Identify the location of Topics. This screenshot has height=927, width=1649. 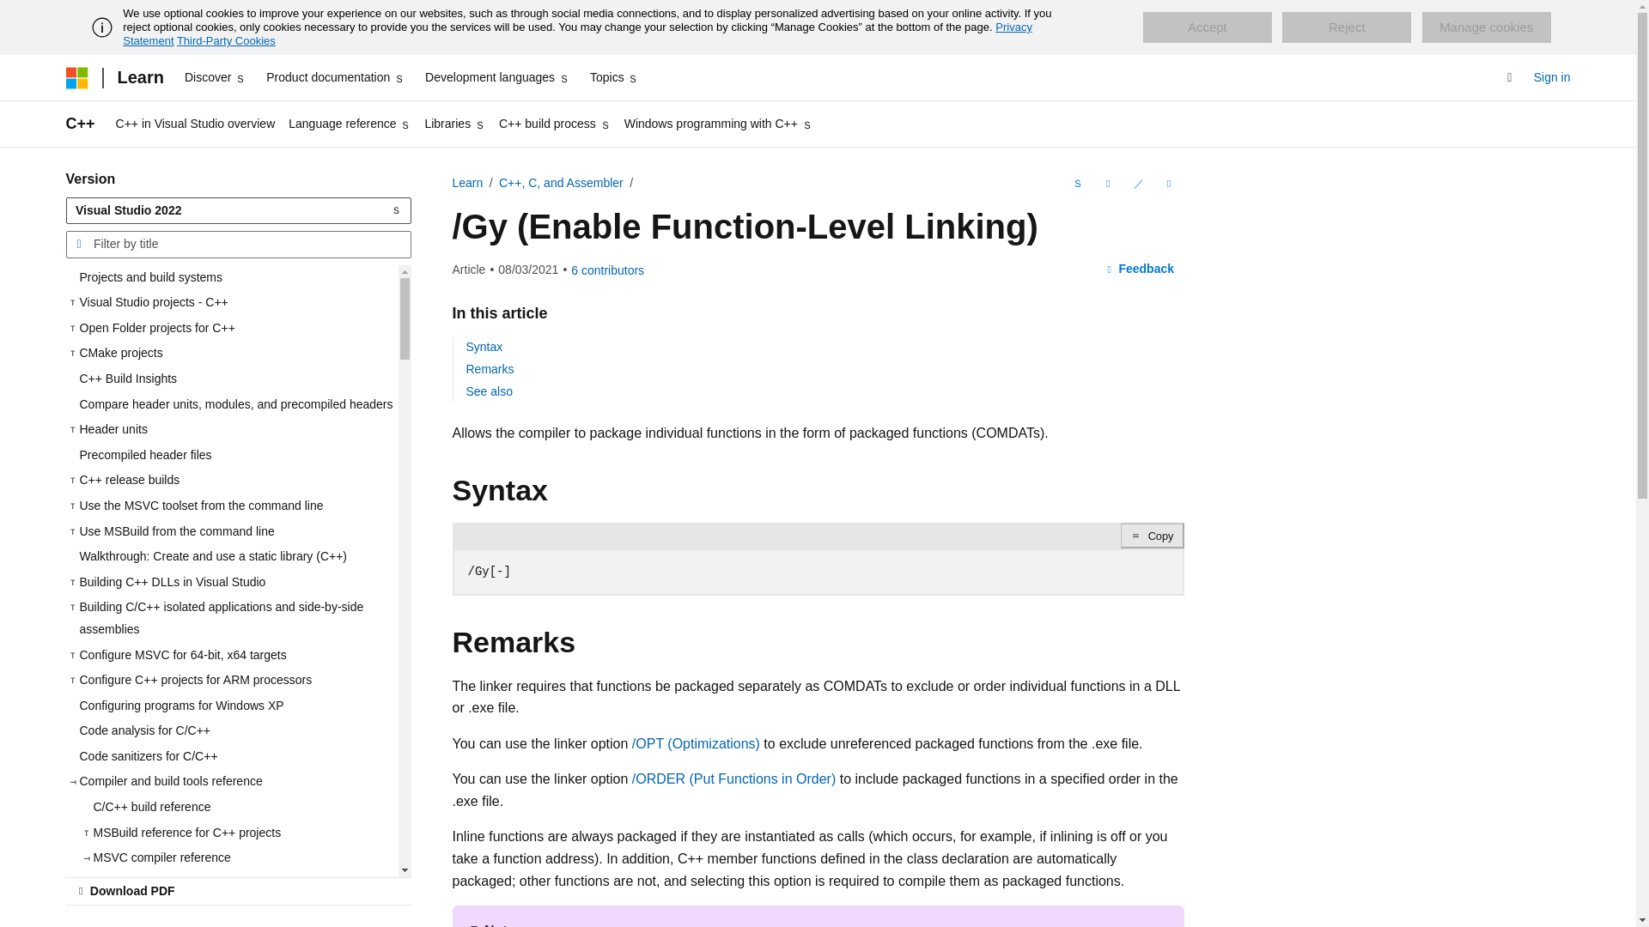
(615, 77).